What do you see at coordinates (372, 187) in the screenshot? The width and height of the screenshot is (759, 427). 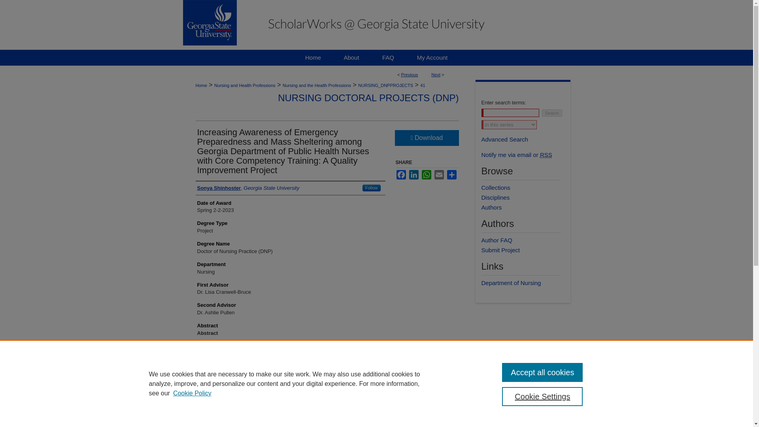 I see `Follow` at bounding box center [372, 187].